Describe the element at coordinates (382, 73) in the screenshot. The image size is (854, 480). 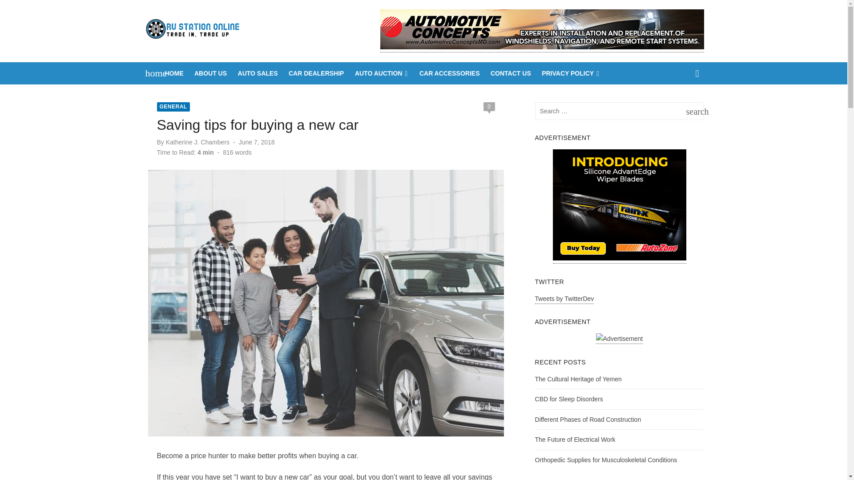
I see `The Cultural Heritage of Yemen` at that location.